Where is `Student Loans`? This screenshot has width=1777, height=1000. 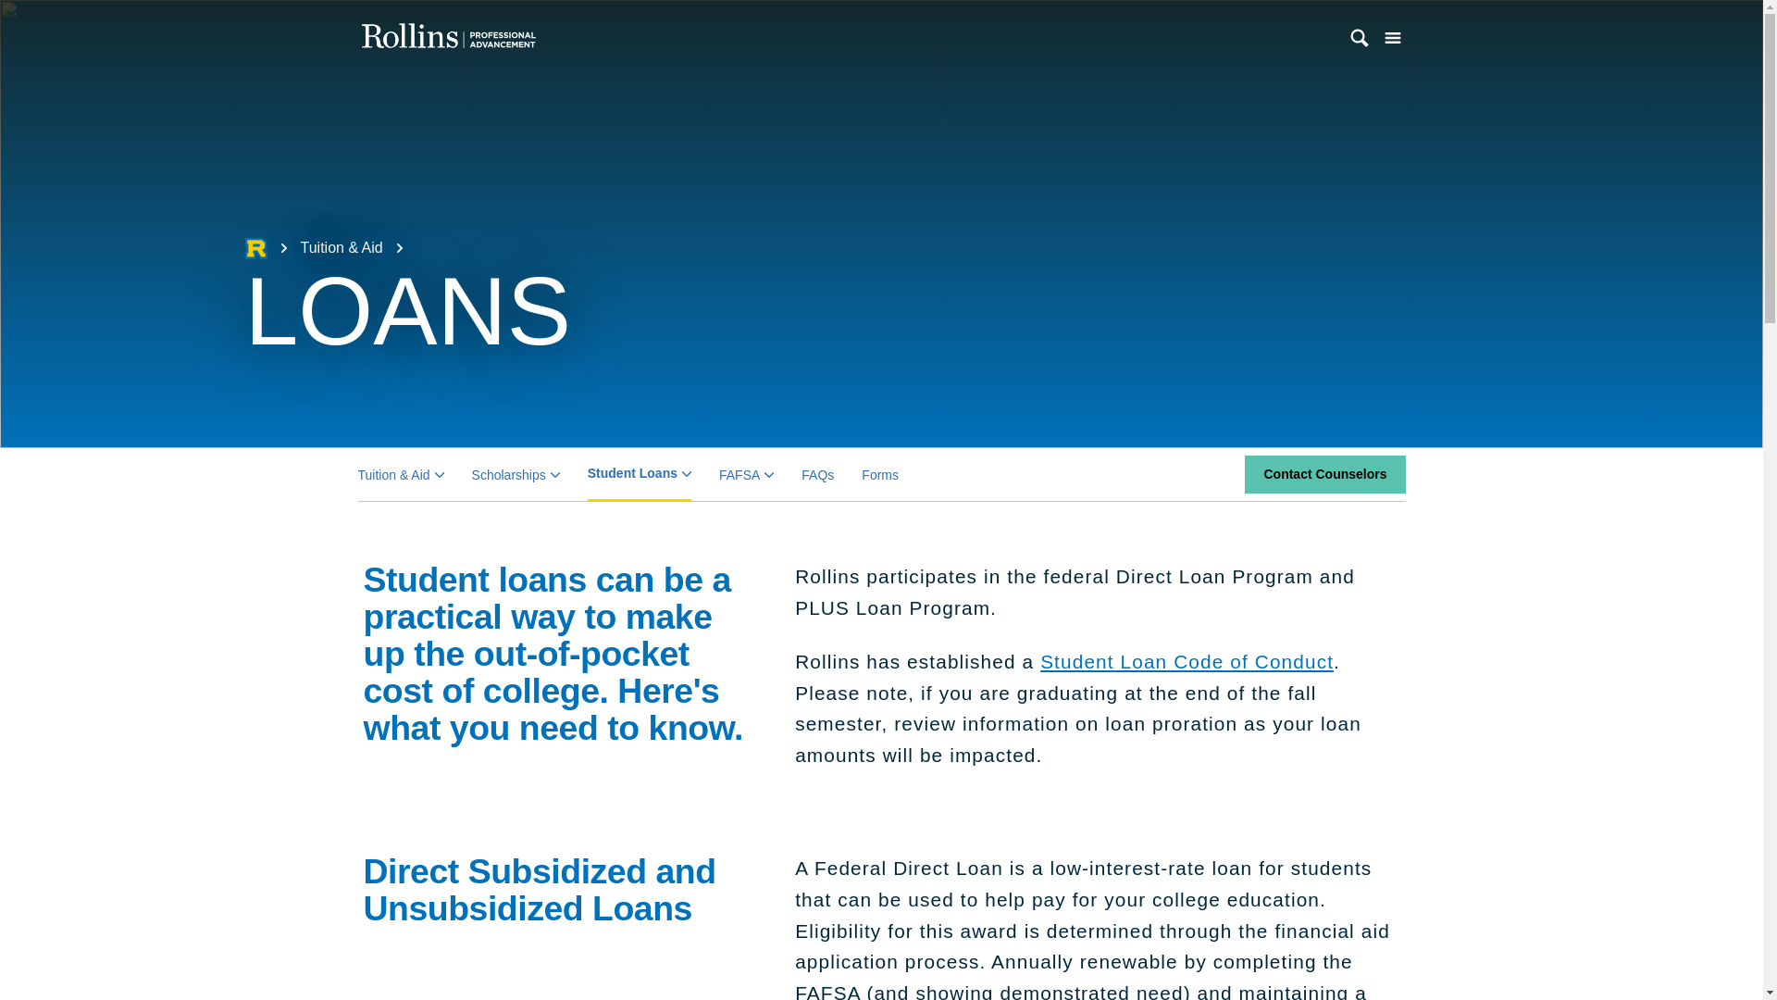 Student Loans is located at coordinates (639, 474).